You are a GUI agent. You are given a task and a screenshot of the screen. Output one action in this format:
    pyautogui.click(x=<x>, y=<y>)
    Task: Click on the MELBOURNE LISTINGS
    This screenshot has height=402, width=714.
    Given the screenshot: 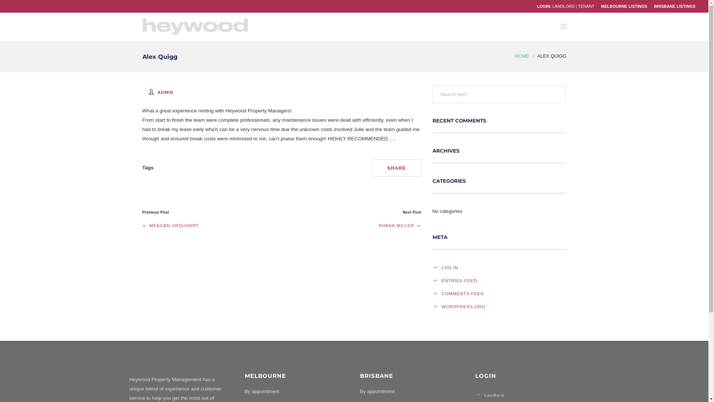 What is the action you would take?
    pyautogui.click(x=624, y=6)
    